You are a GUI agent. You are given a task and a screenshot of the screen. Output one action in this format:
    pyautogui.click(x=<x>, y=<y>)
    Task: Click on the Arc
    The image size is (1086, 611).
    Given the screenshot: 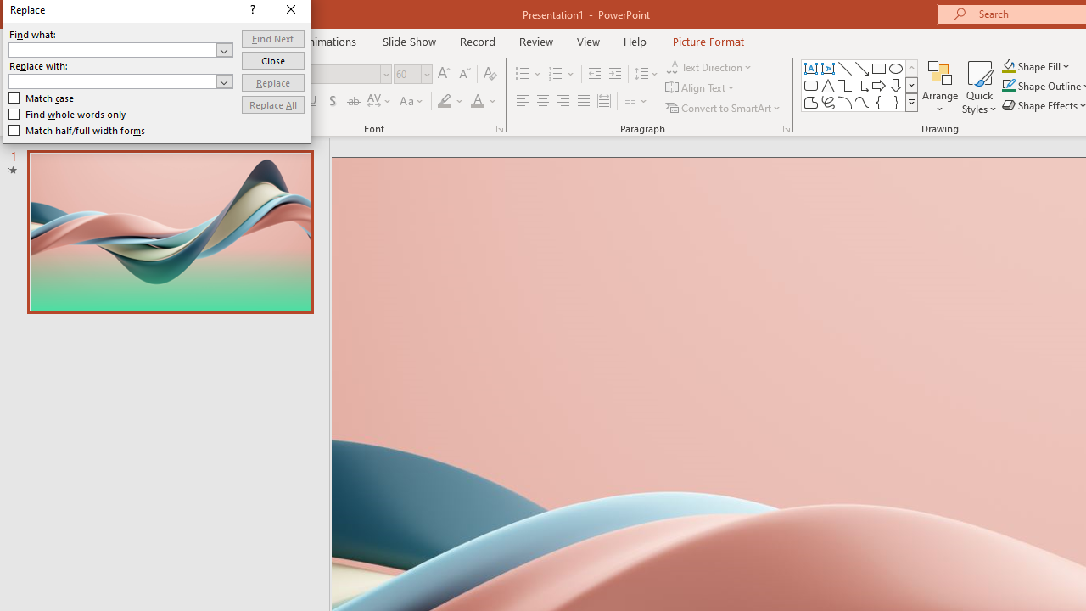 What is the action you would take?
    pyautogui.click(x=845, y=102)
    